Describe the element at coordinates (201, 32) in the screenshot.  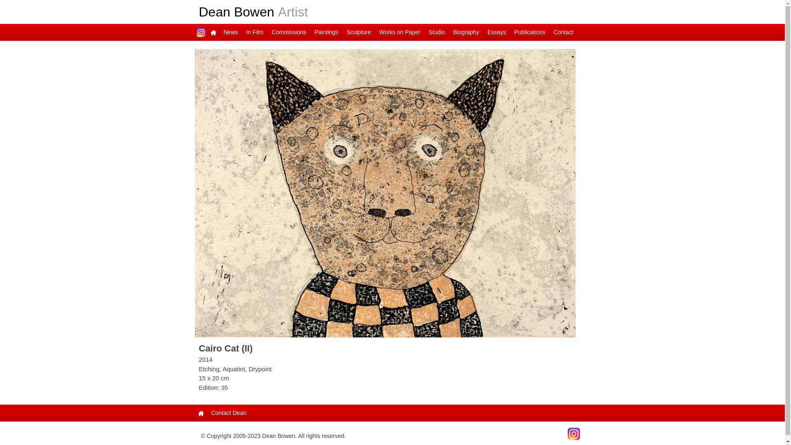
I see `Dean on Instagram` at that location.